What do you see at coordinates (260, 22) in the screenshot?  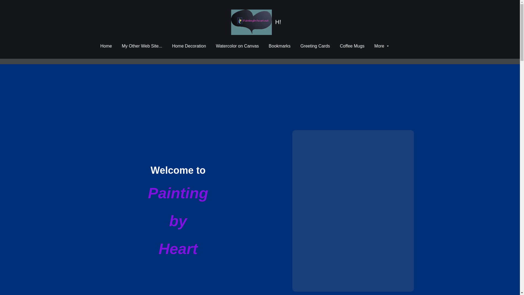 I see `H! ` at bounding box center [260, 22].